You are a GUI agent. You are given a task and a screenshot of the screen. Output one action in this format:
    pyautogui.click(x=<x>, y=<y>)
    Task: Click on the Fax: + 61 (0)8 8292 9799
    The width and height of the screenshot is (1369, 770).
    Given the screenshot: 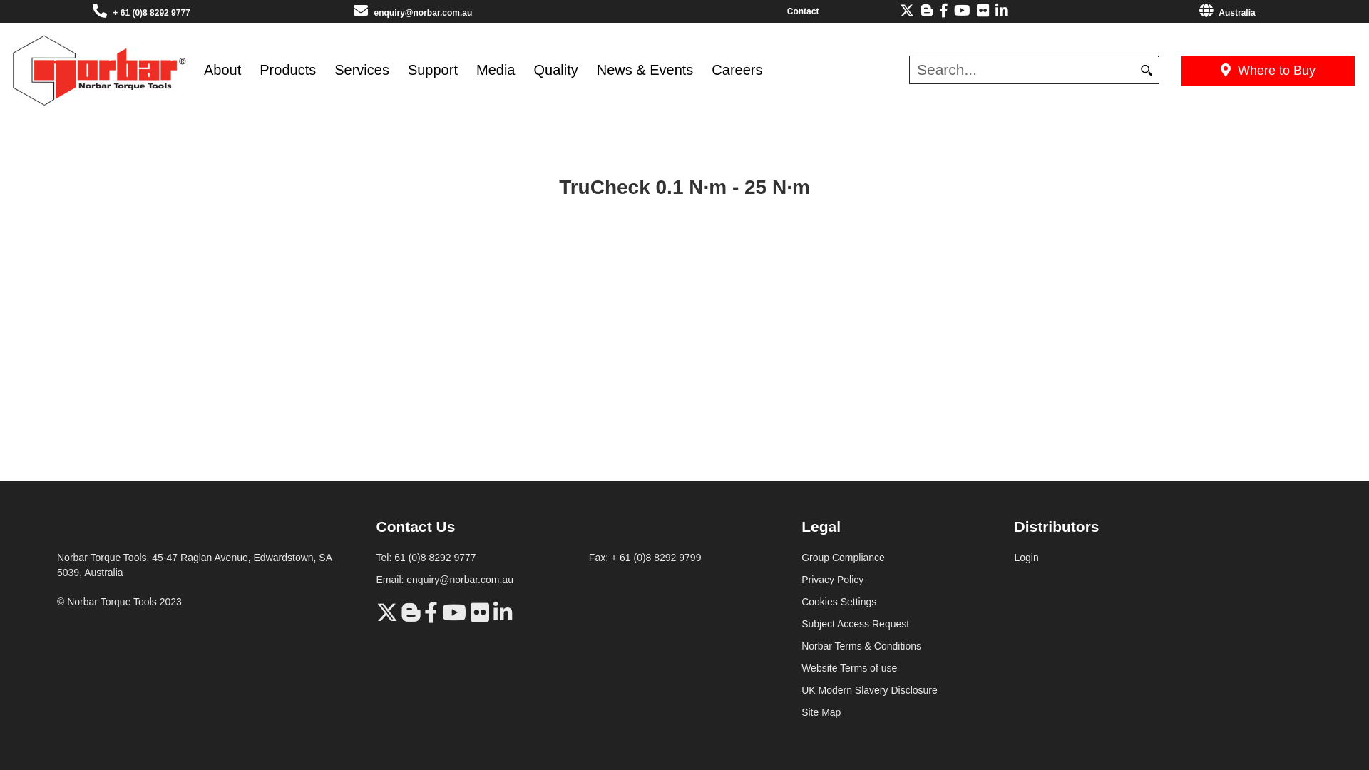 What is the action you would take?
    pyautogui.click(x=645, y=558)
    